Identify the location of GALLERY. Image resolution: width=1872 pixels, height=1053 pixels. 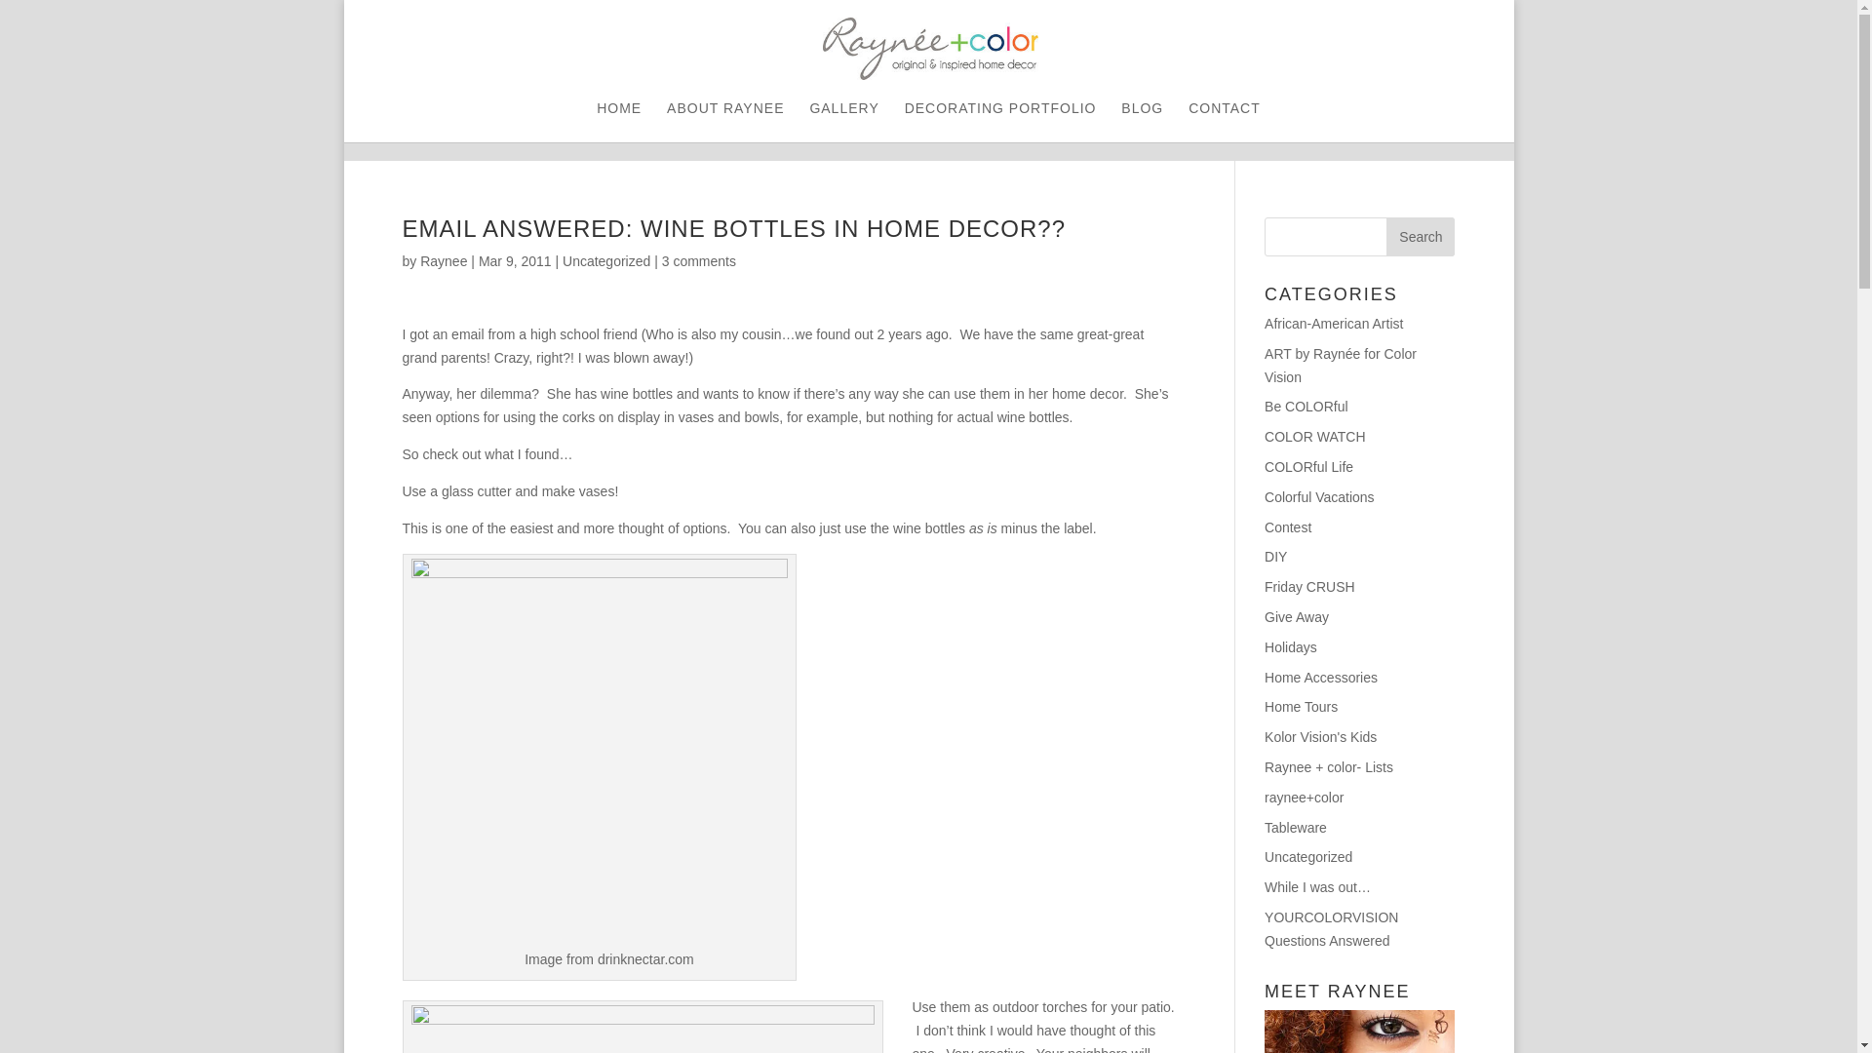
(842, 121).